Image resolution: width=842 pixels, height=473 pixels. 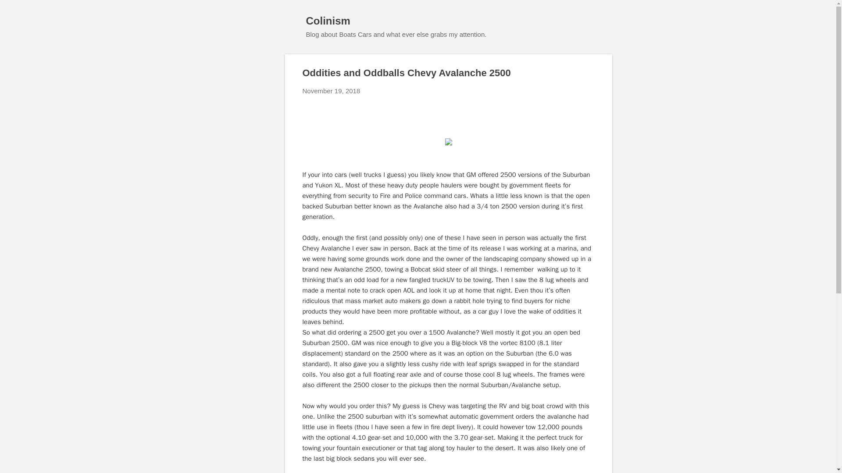 I want to click on Colinism, so click(x=328, y=20).